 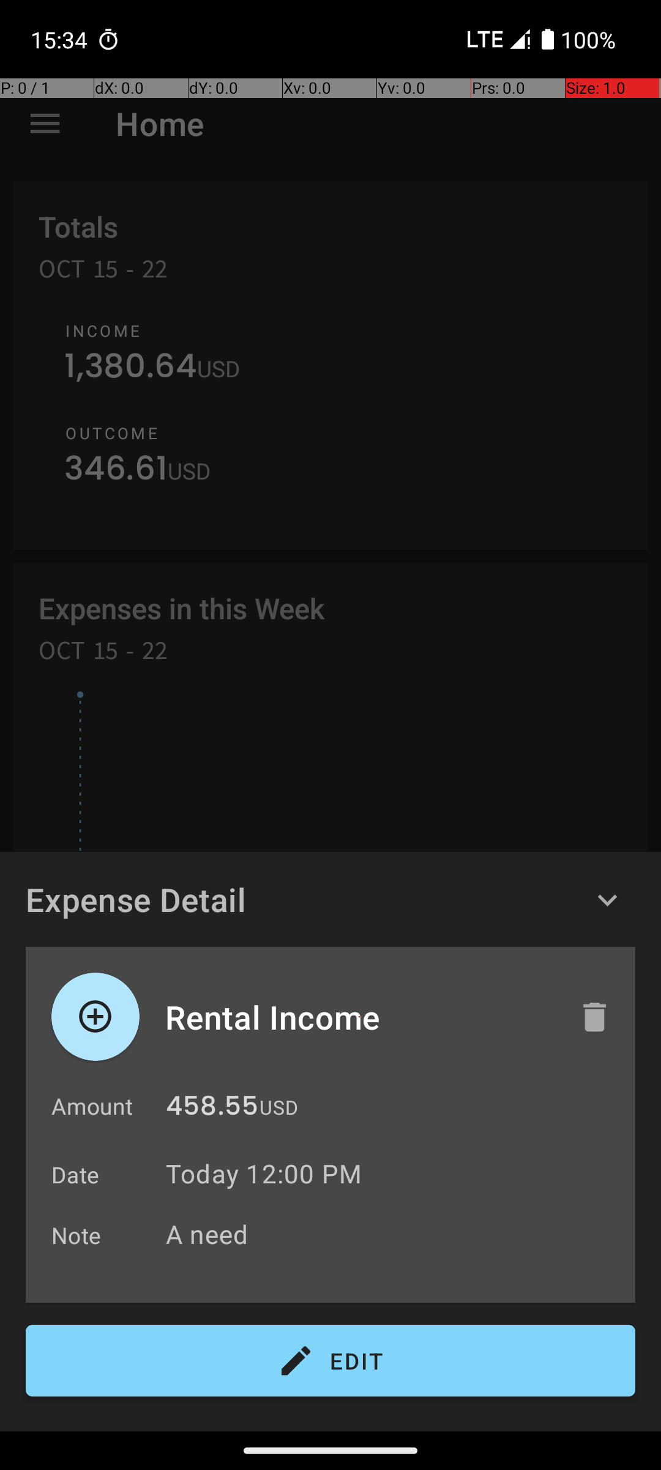 I want to click on 458.55, so click(x=212, y=1109).